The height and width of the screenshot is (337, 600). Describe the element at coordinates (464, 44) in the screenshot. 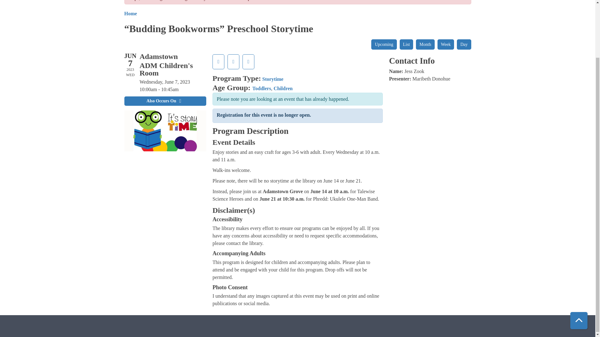

I see `Day` at that location.